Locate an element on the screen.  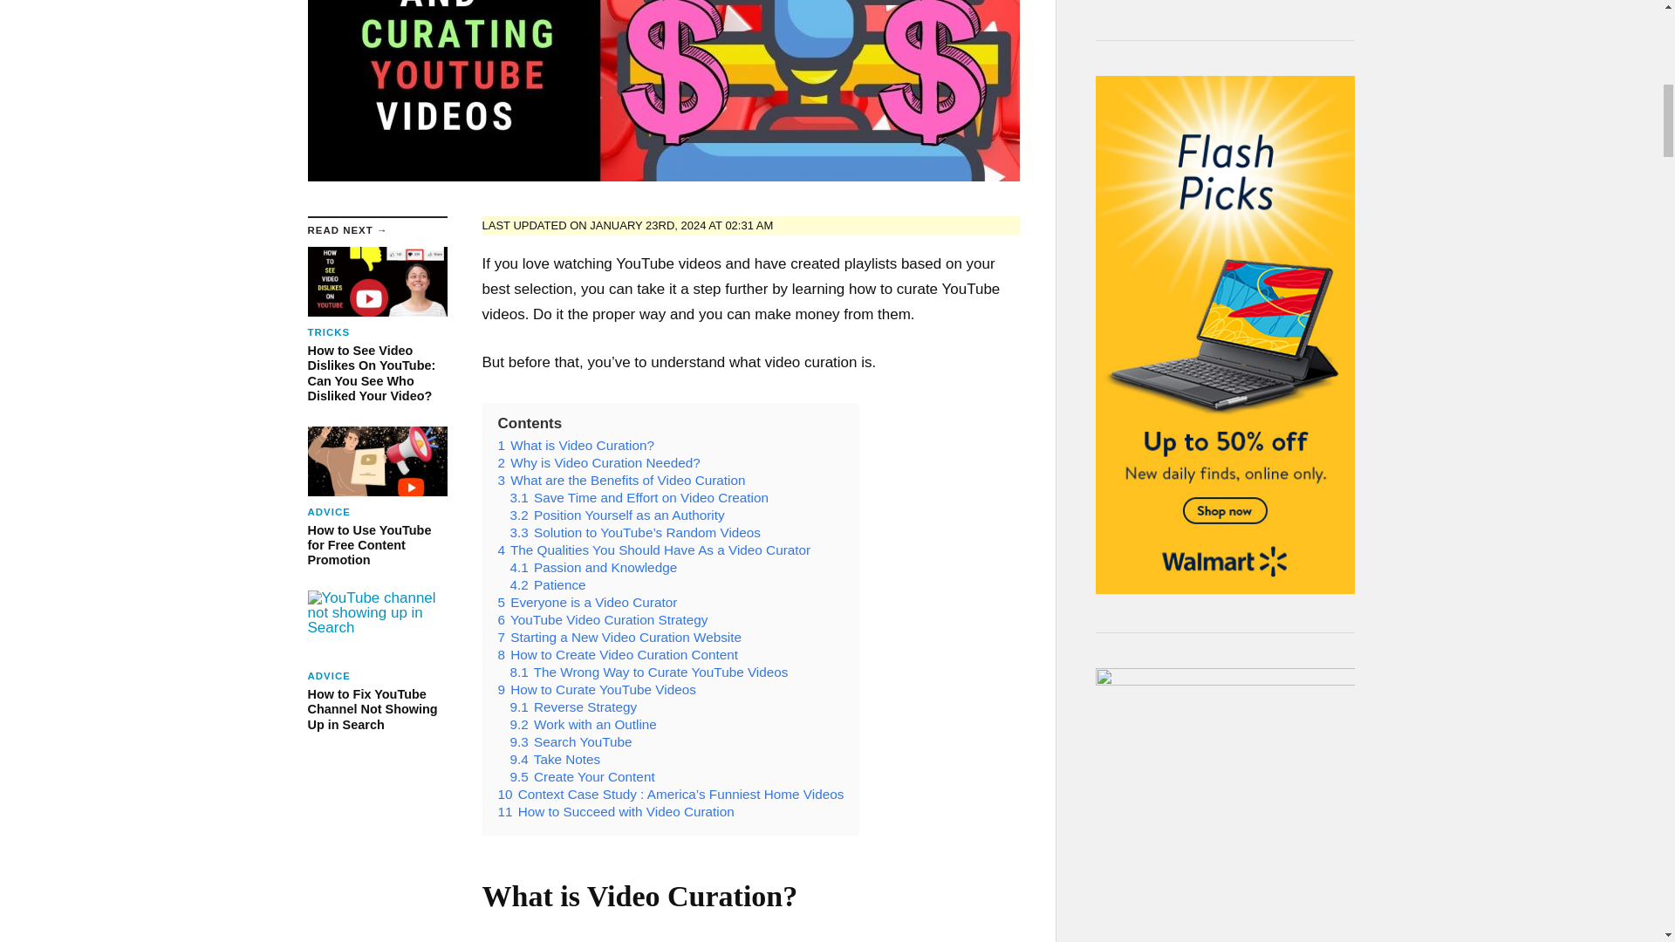
4.1 Passion and Knowledge is located at coordinates (592, 567).